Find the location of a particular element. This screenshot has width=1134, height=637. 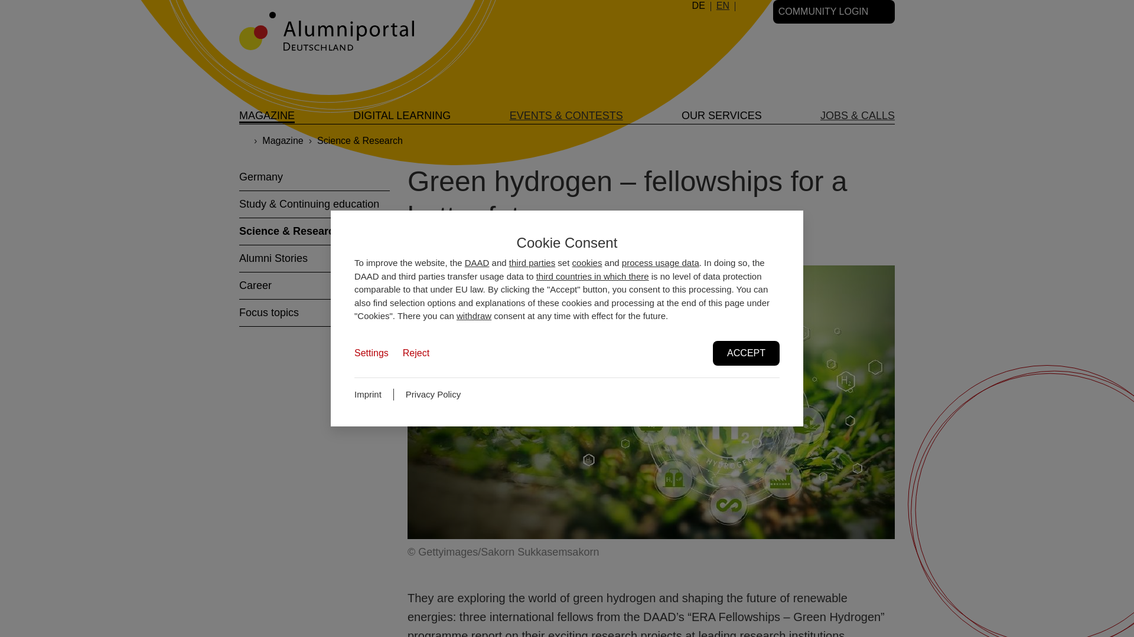

Reject is located at coordinates (416, 353).